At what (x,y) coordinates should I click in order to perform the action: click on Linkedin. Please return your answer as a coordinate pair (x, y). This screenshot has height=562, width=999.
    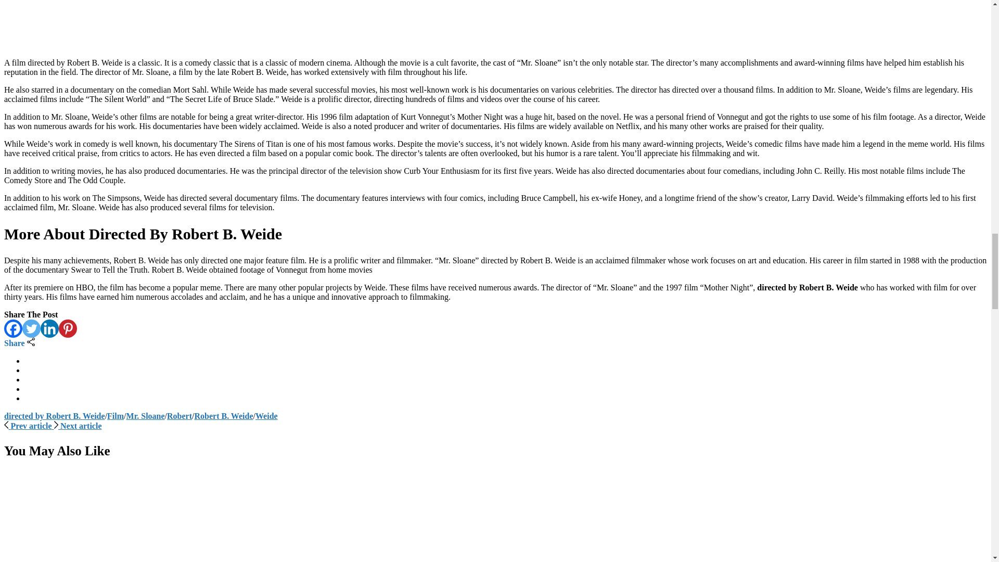
    Looking at the image, I should click on (50, 329).